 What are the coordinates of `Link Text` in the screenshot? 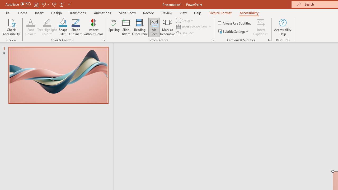 It's located at (185, 33).